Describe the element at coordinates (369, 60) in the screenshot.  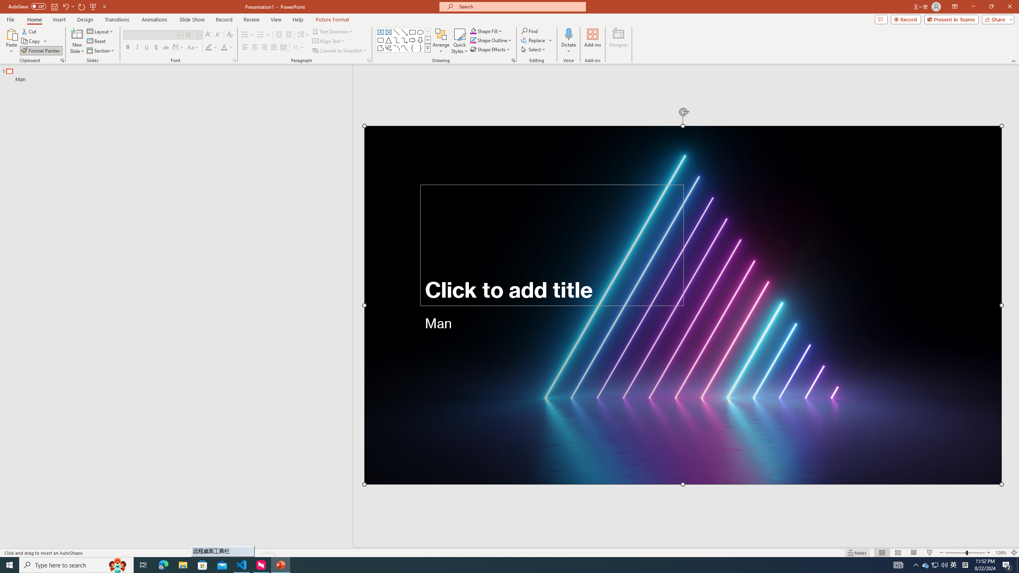
I see `Paragraph...` at that location.